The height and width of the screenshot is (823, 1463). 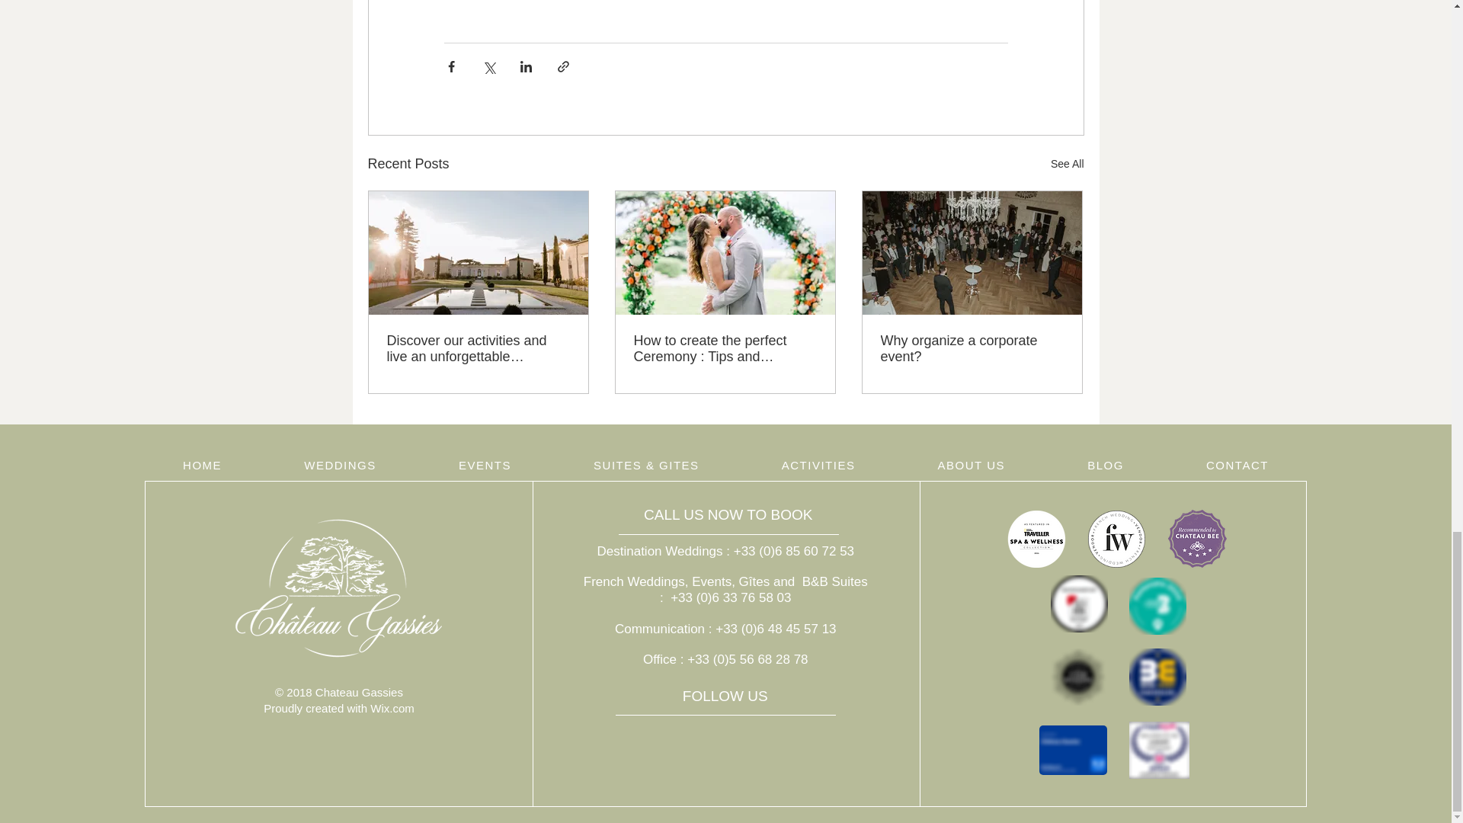 What do you see at coordinates (479, 349) in the screenshot?
I see `Discover our activities and live an unforgettable experience` at bounding box center [479, 349].